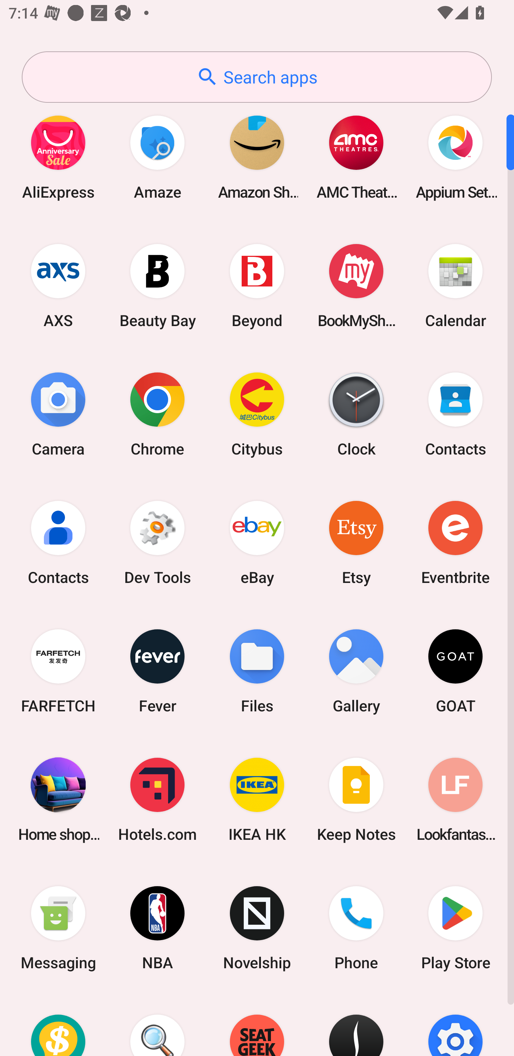 Image resolution: width=514 pixels, height=1056 pixels. What do you see at coordinates (58, 928) in the screenshot?
I see `Messaging` at bounding box center [58, 928].